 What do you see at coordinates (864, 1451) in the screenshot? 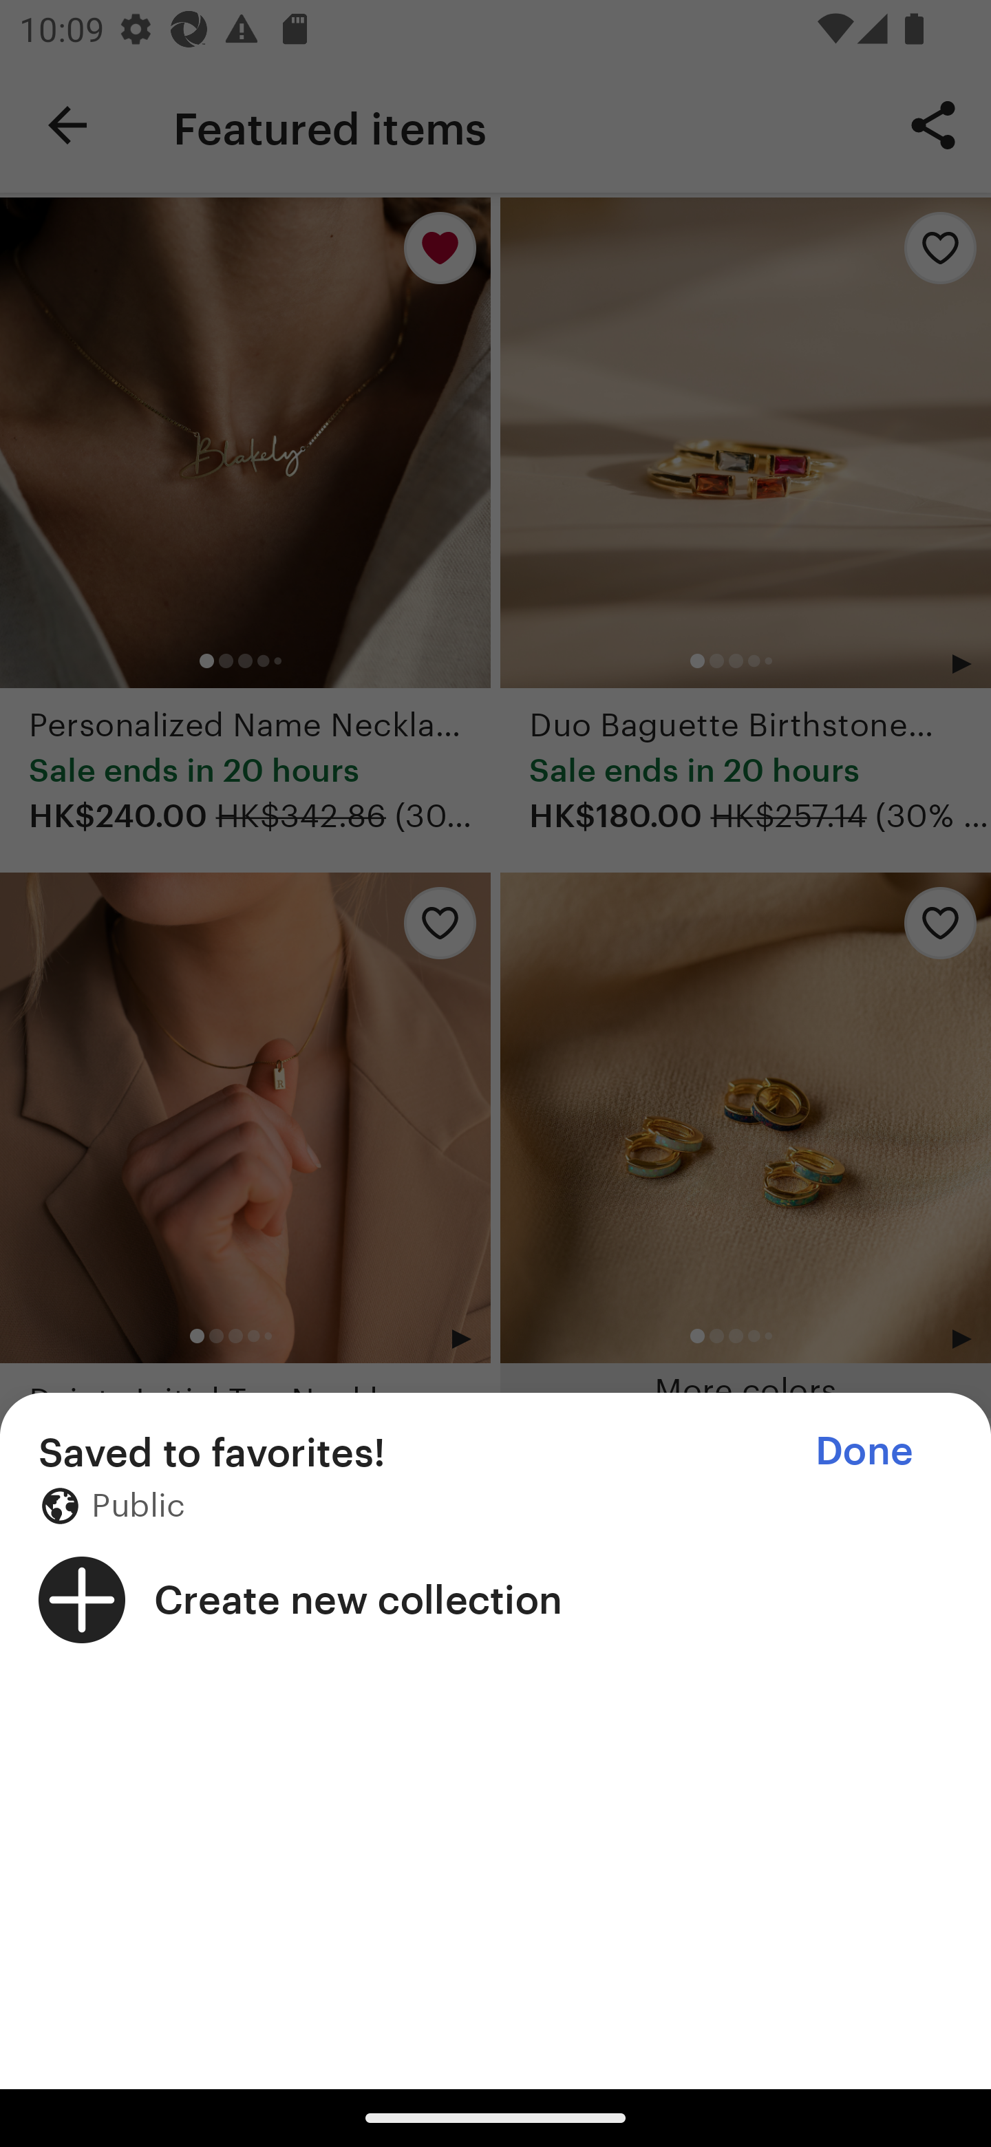
I see `Done` at bounding box center [864, 1451].